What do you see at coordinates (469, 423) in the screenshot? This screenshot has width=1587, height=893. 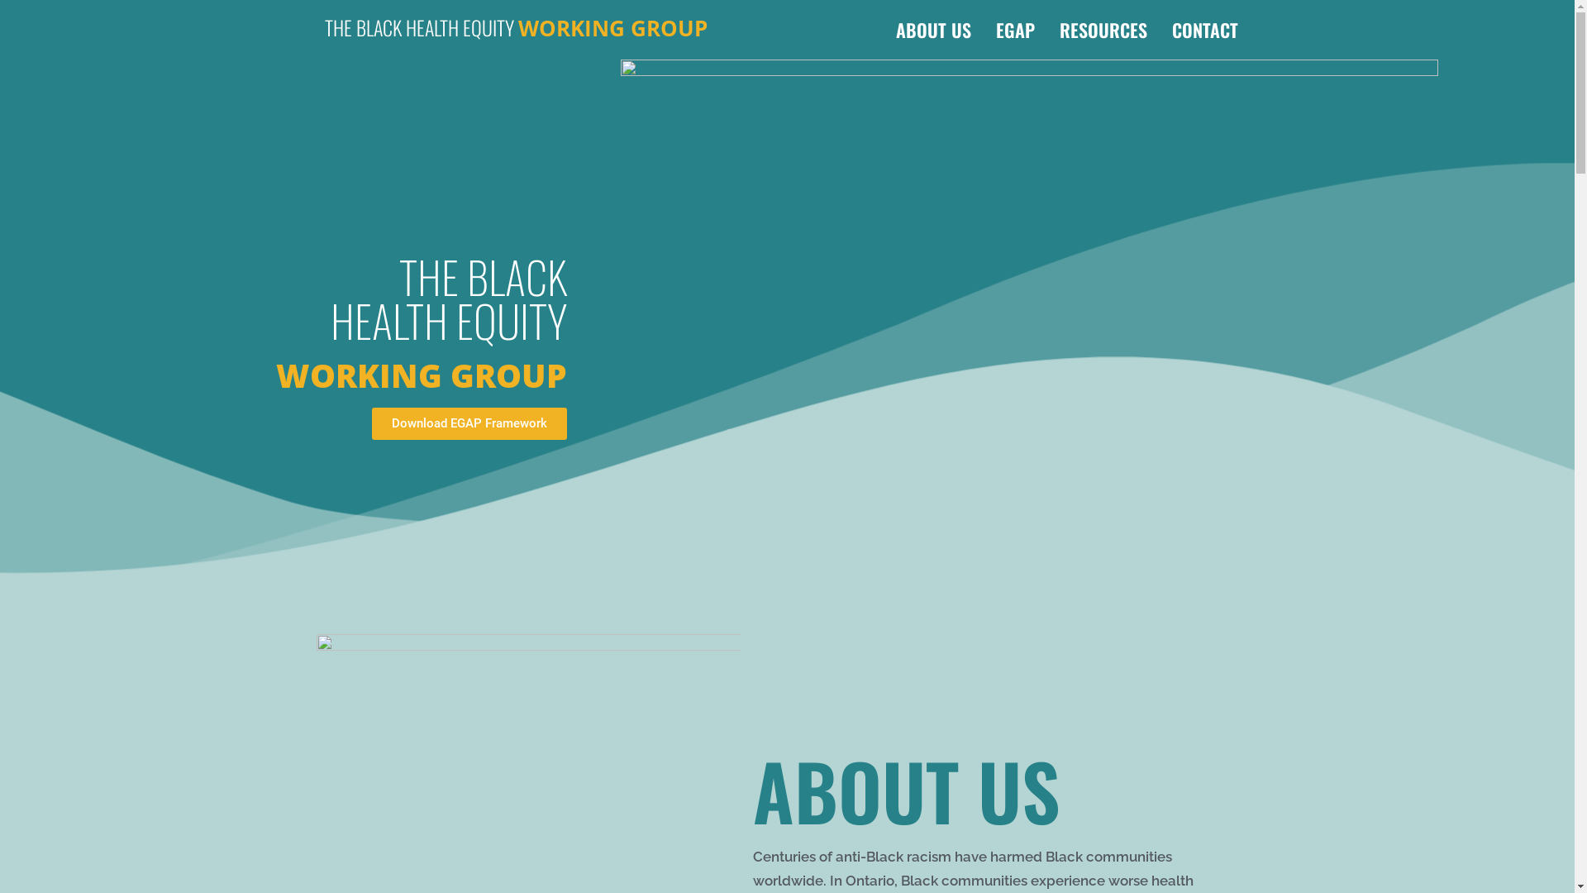 I see `Download EGAP Framework` at bounding box center [469, 423].